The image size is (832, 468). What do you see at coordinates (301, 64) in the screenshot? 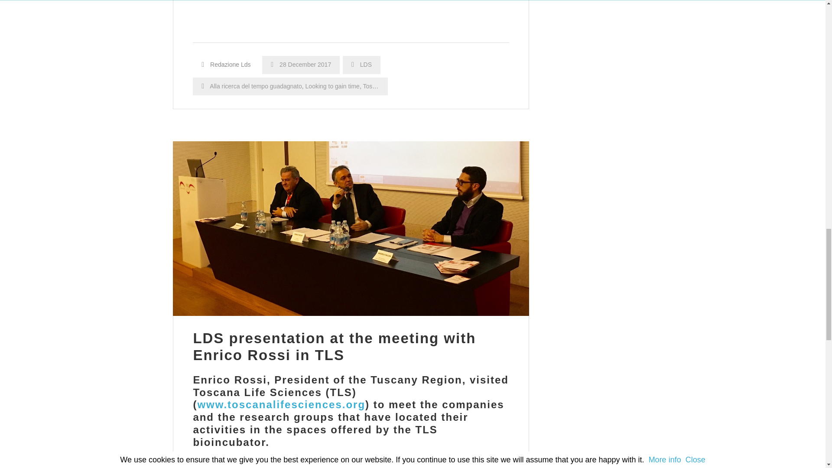
I see `28 December 2017` at bounding box center [301, 64].